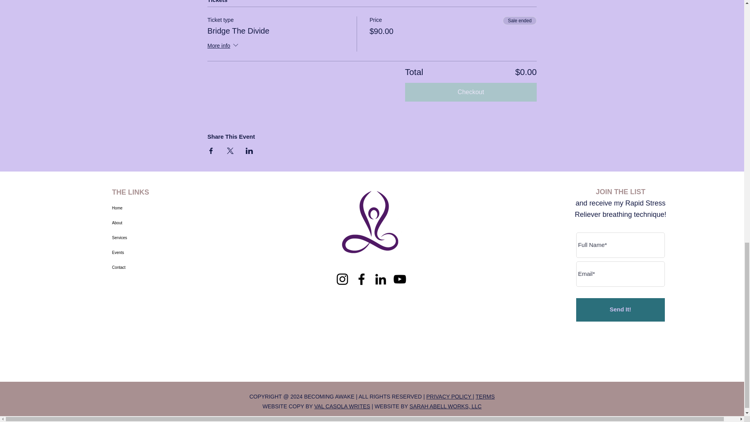 This screenshot has height=422, width=750. I want to click on Home, so click(139, 208).